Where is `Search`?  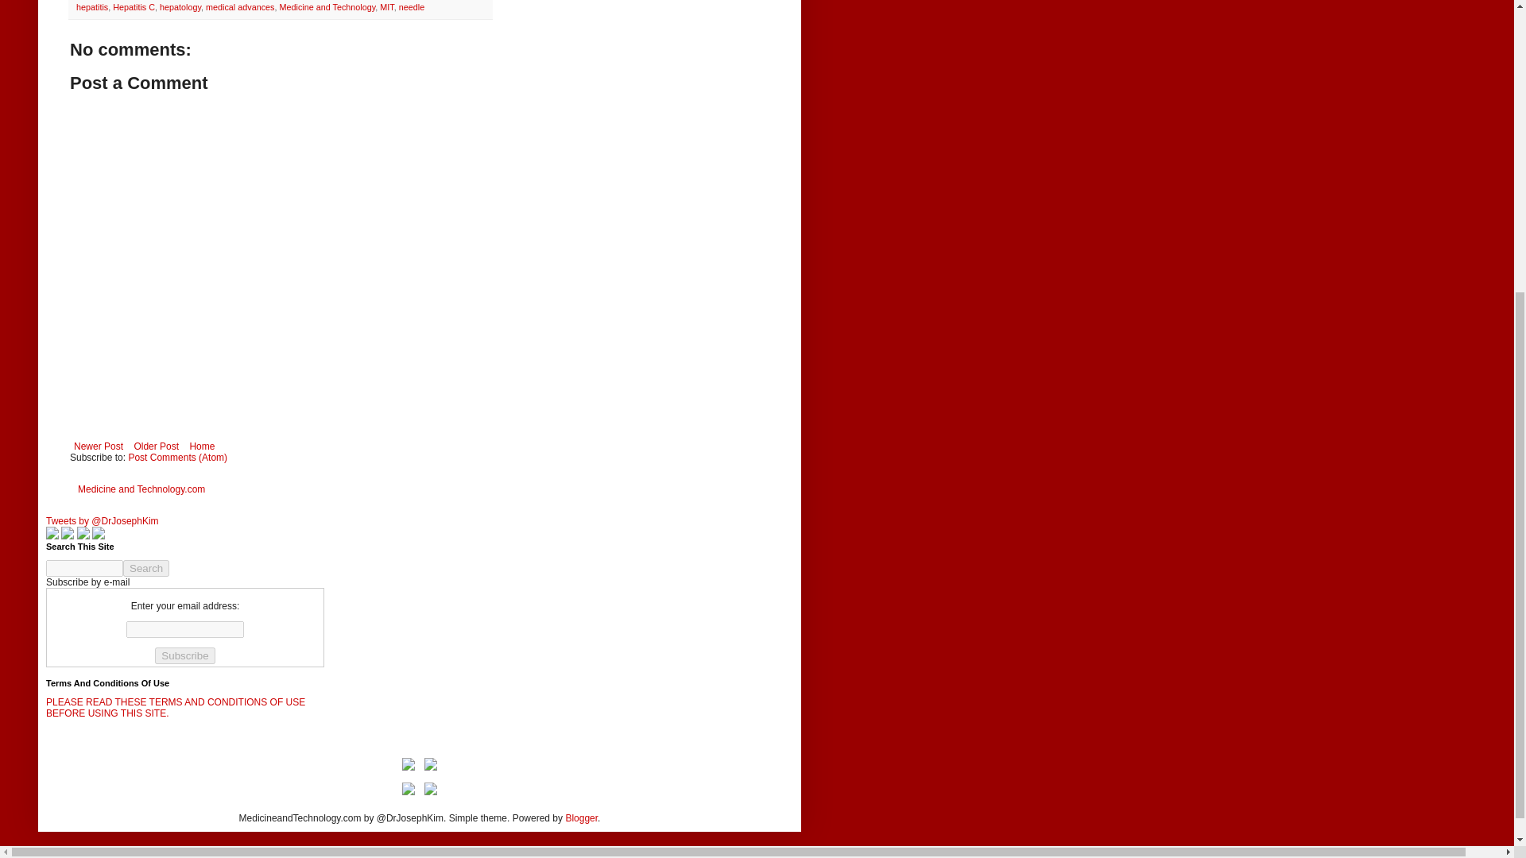 Search is located at coordinates (146, 568).